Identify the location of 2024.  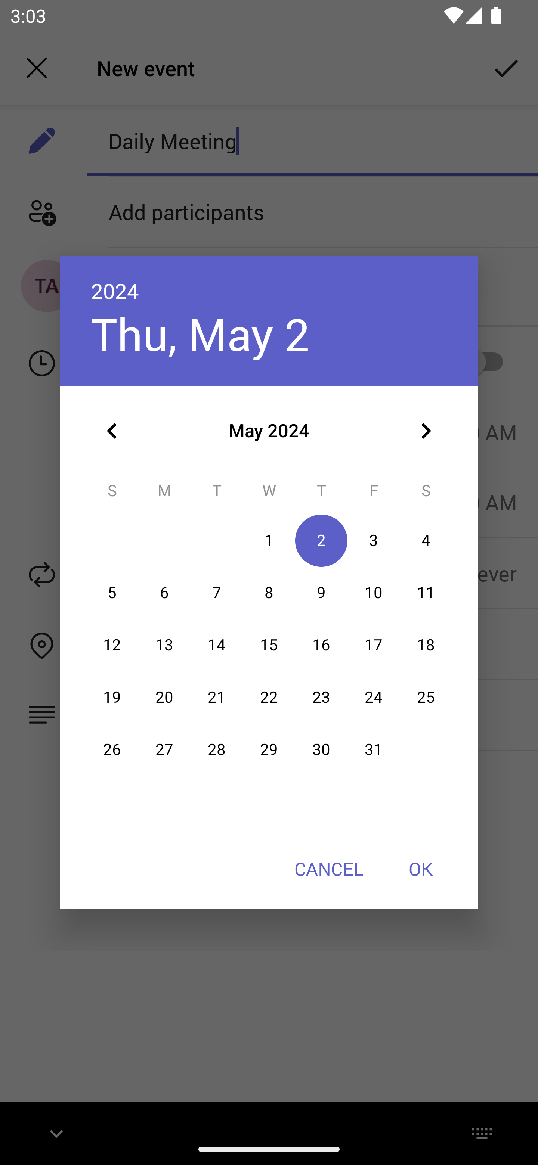
(115, 291).